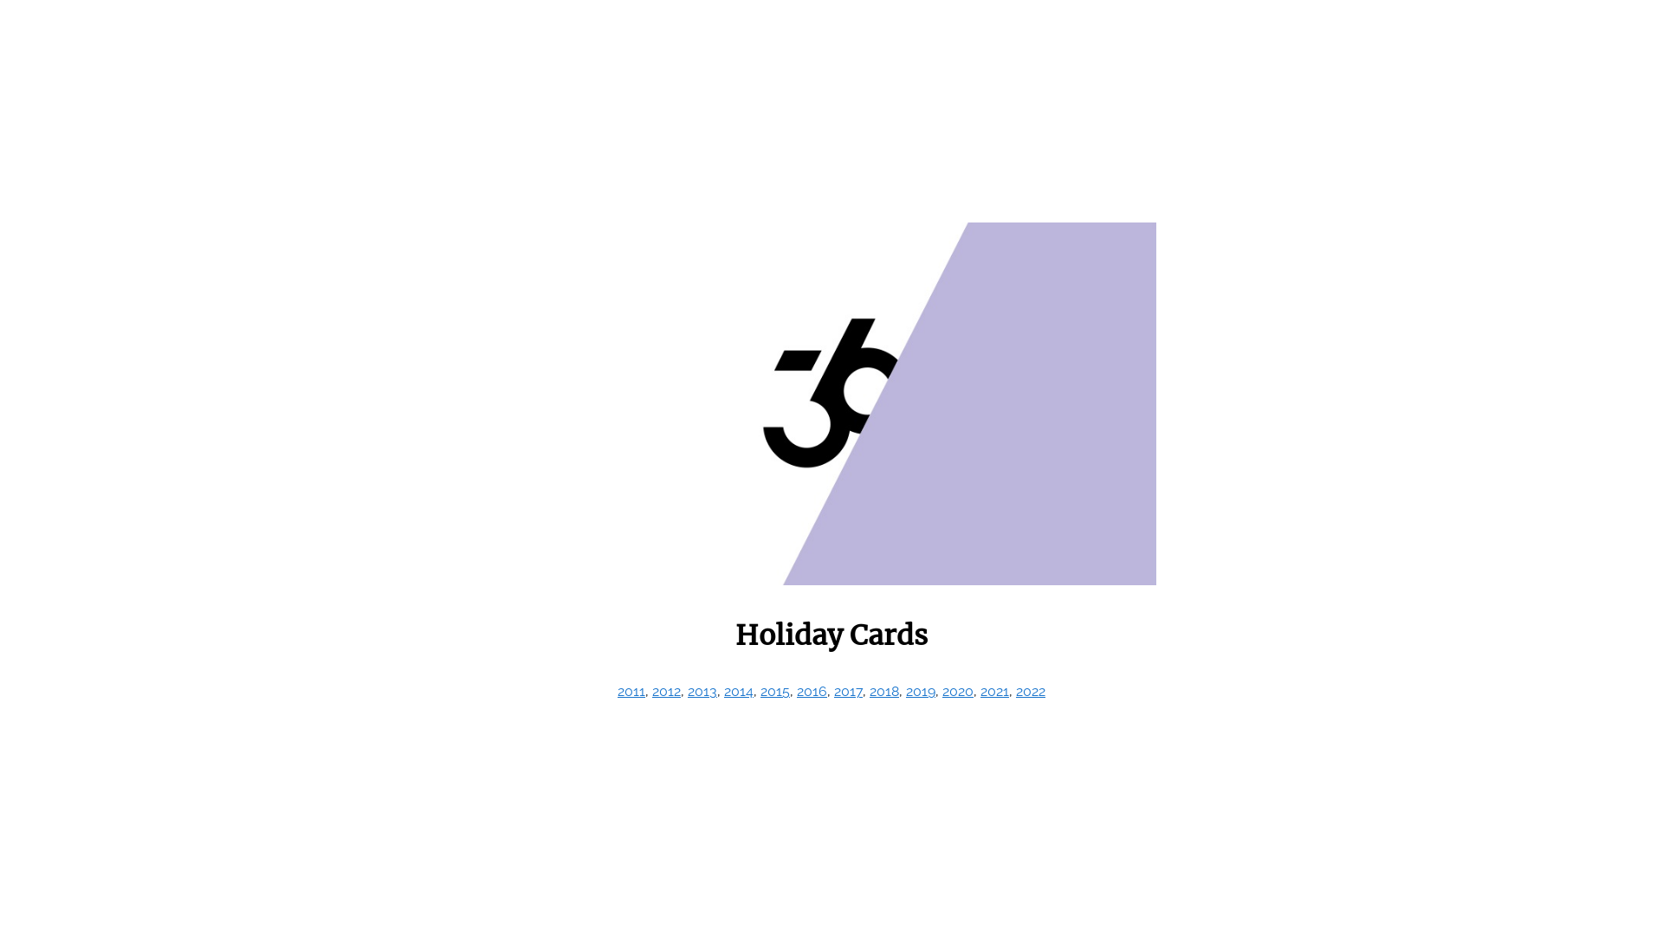  What do you see at coordinates (849, 691) in the screenshot?
I see `2017` at bounding box center [849, 691].